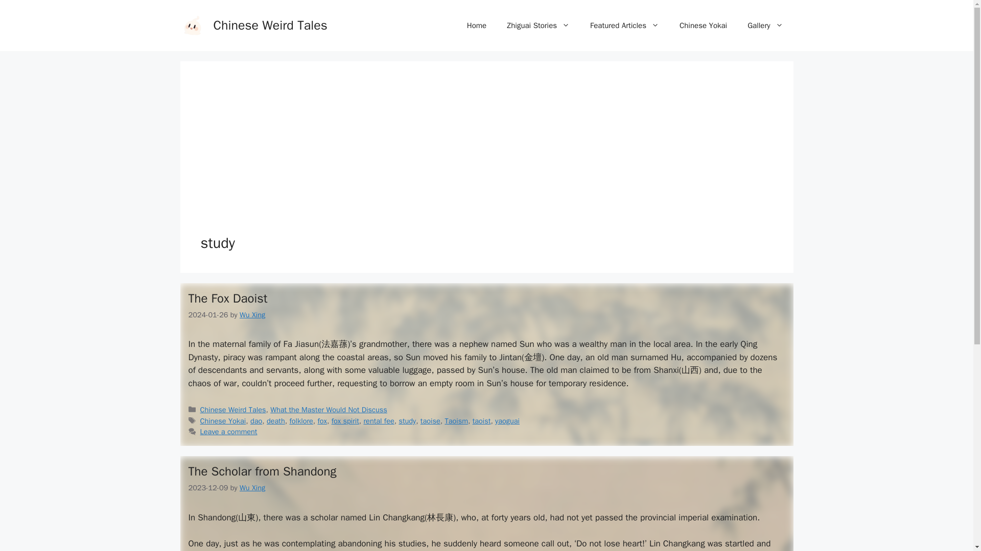 The height and width of the screenshot is (551, 981). What do you see at coordinates (252, 315) in the screenshot?
I see `Wu Xing` at bounding box center [252, 315].